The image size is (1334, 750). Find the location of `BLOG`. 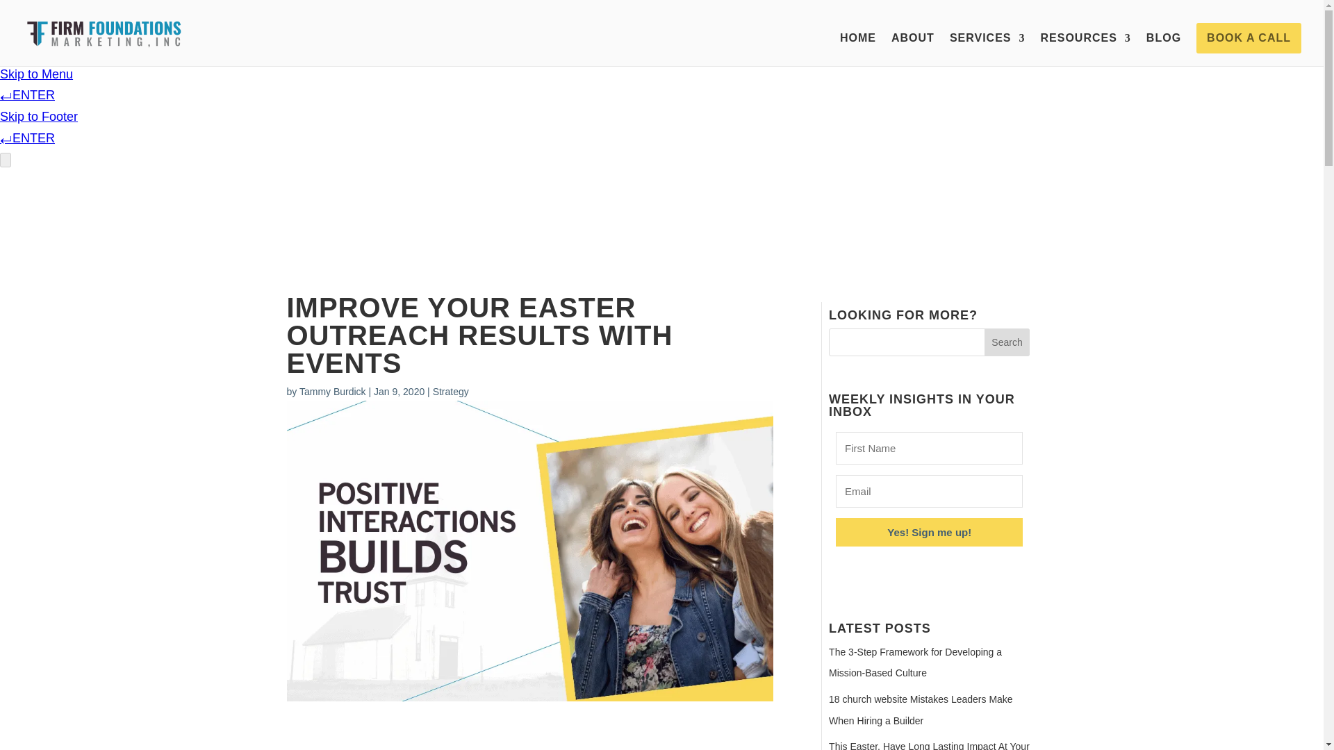

BLOG is located at coordinates (1163, 49).